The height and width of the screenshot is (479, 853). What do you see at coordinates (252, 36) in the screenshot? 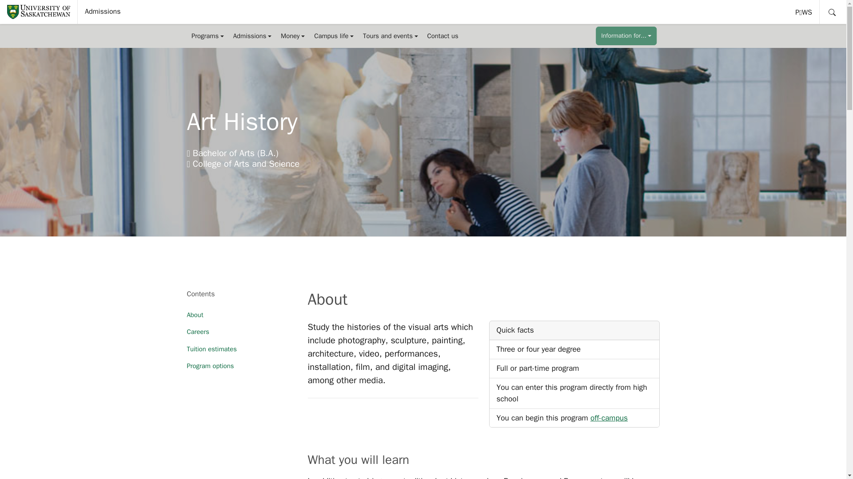
I see `Admissions` at bounding box center [252, 36].